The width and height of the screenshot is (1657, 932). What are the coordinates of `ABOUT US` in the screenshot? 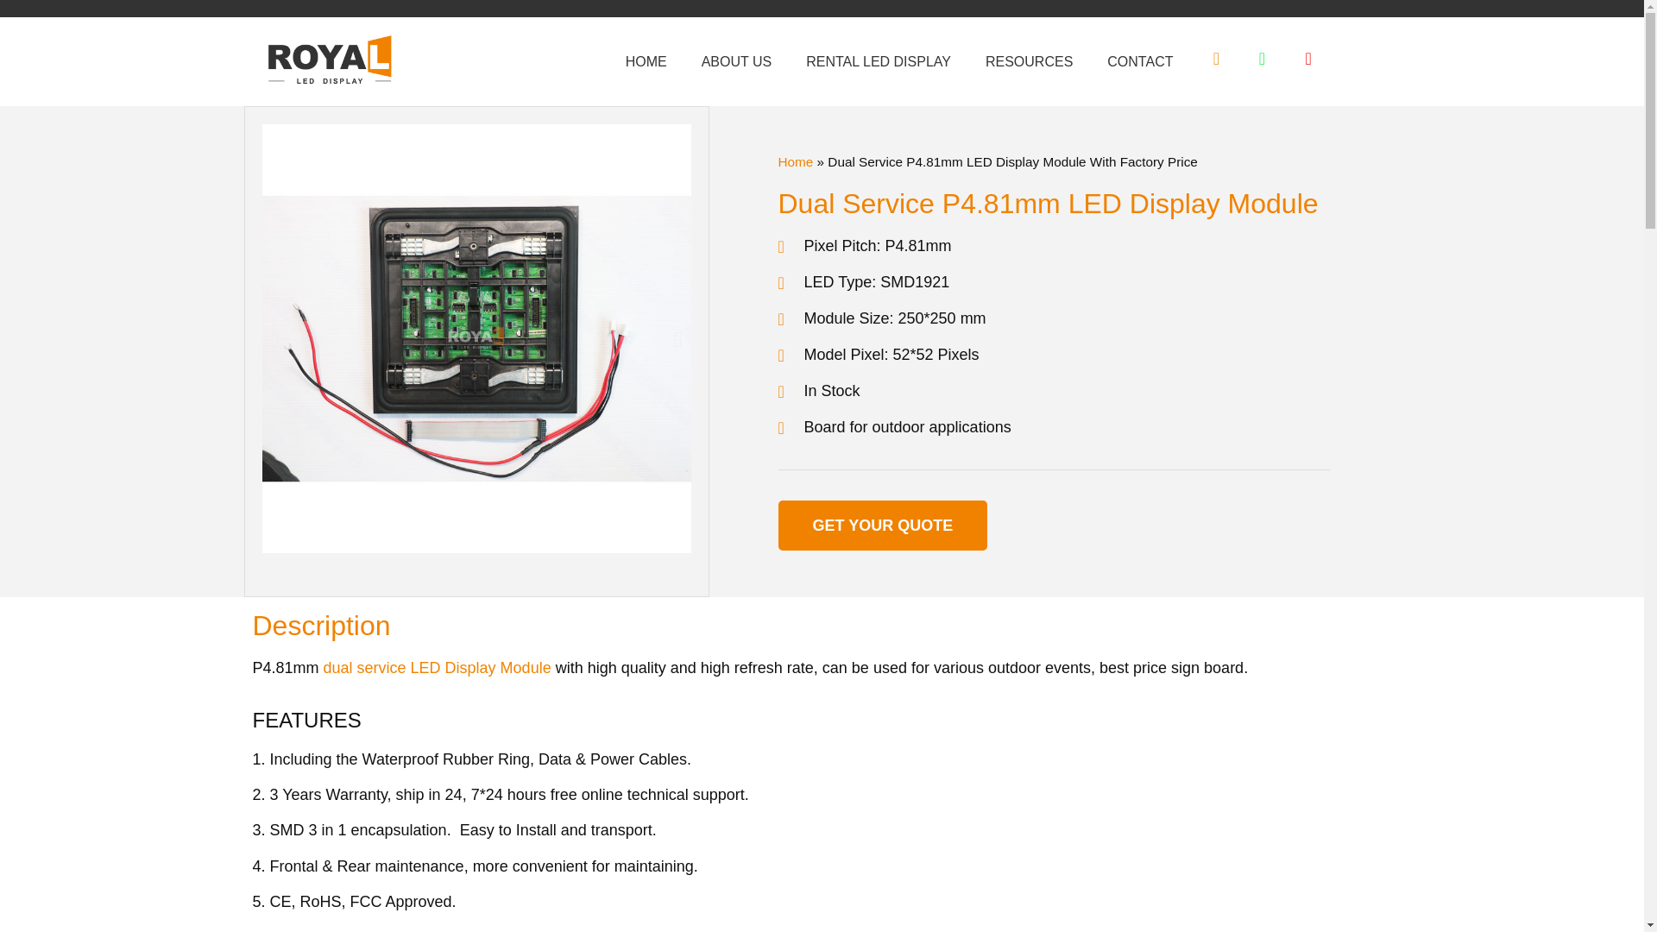 It's located at (737, 62).